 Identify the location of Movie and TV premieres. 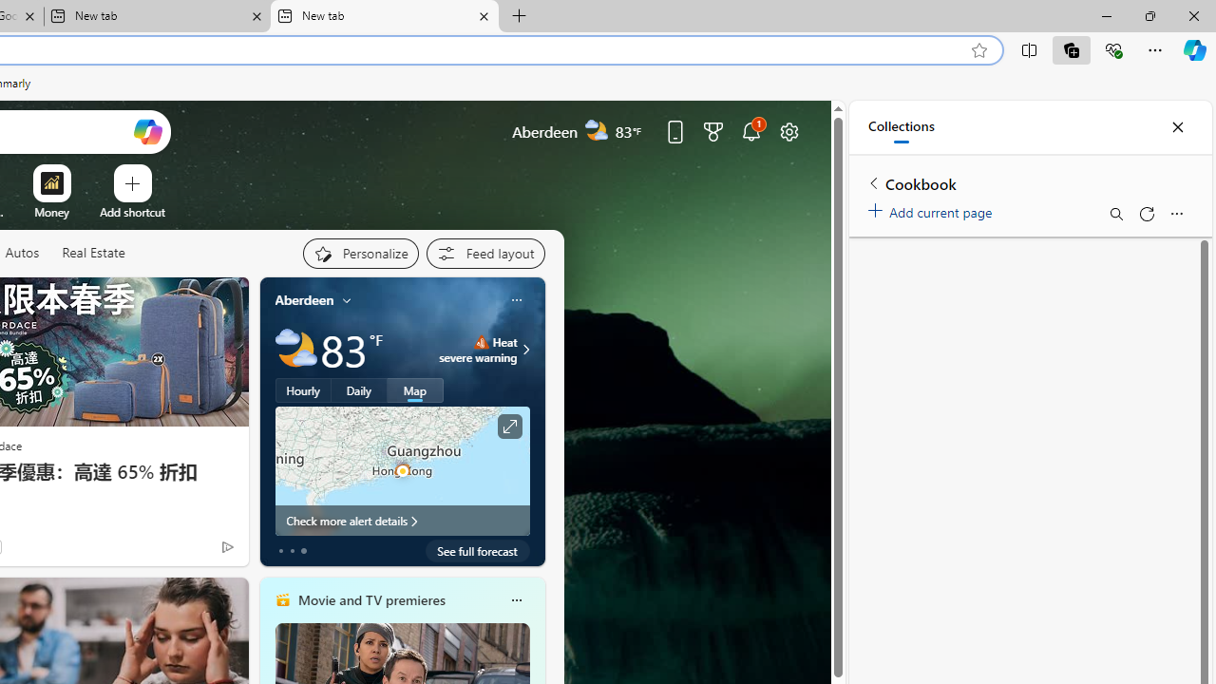
(370, 599).